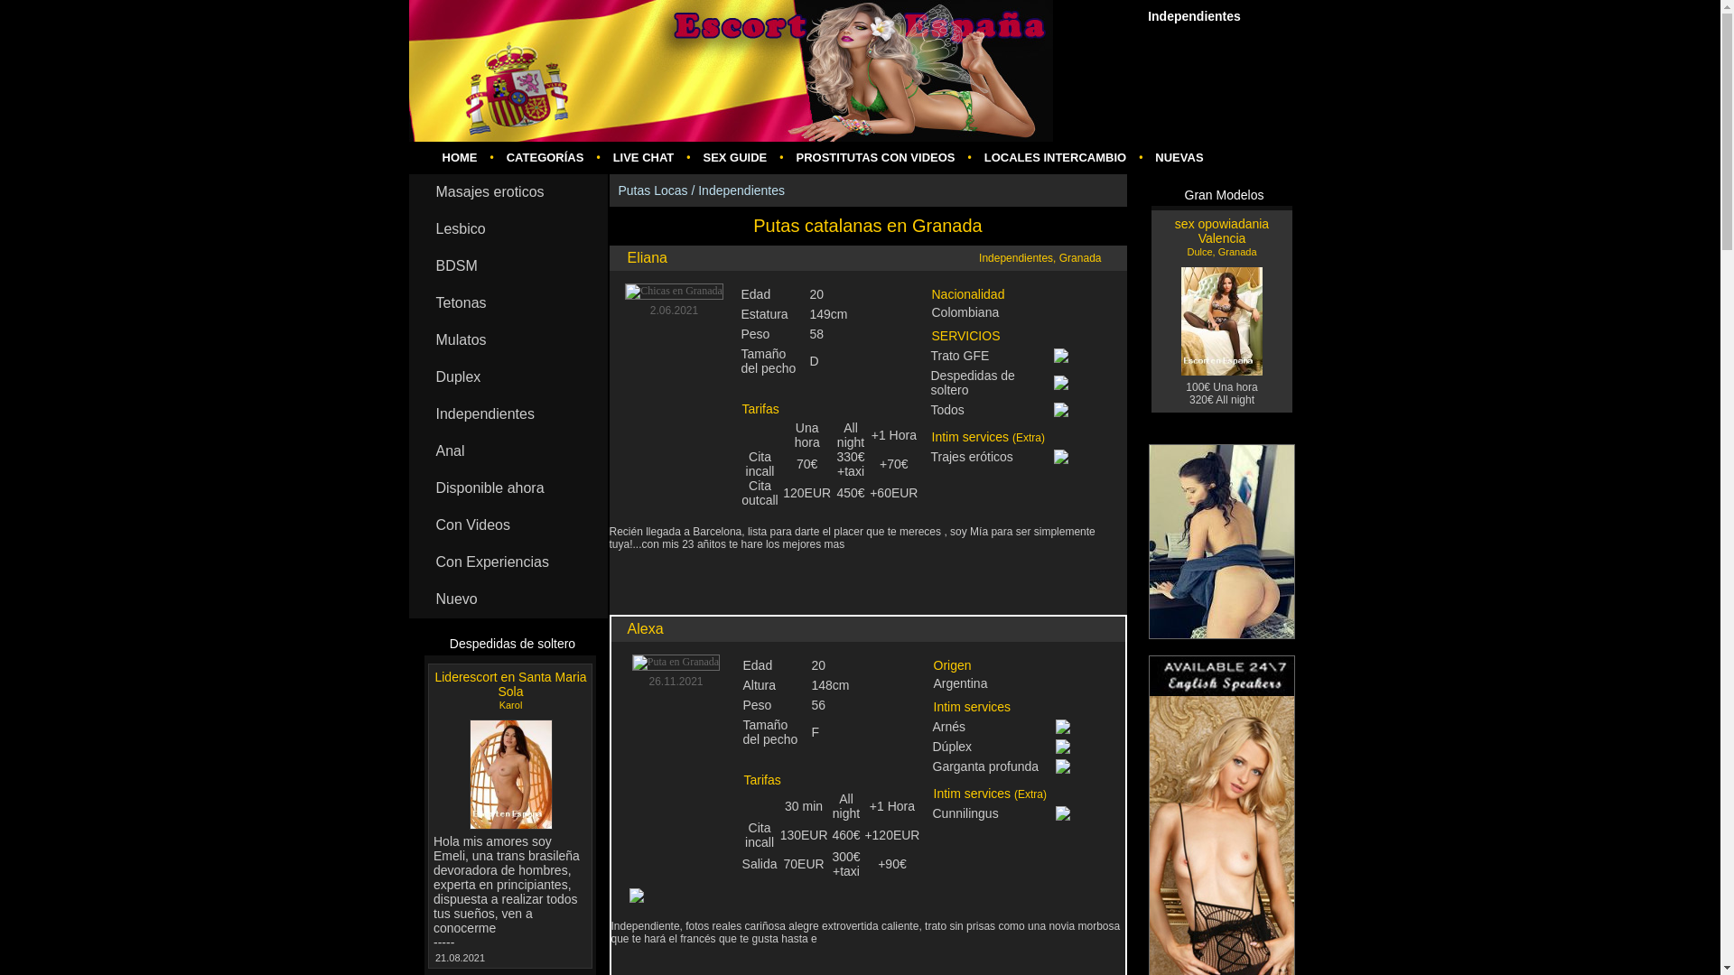  I want to click on SEX GUIDE, so click(734, 157).